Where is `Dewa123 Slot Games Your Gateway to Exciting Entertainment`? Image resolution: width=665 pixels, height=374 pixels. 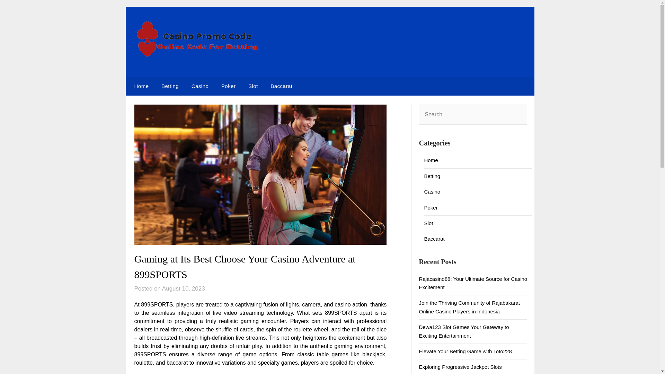
Dewa123 Slot Games Your Gateway to Exciting Entertainment is located at coordinates (463, 331).